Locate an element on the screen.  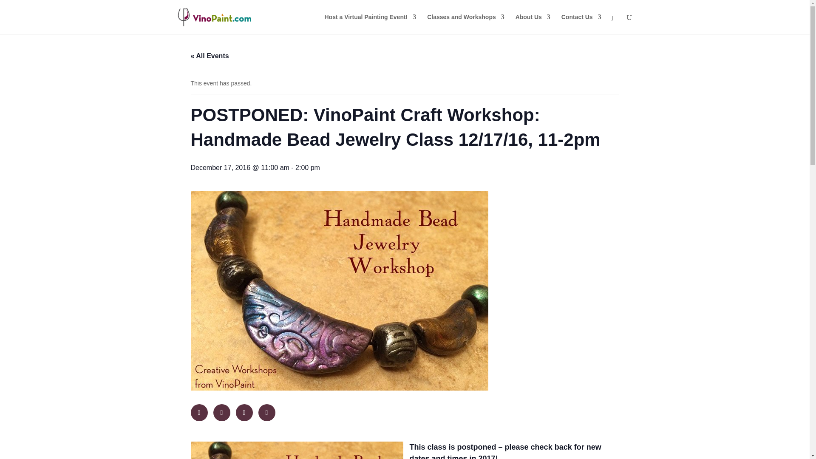
Host a Virtual Painting Event! is located at coordinates (371, 24).